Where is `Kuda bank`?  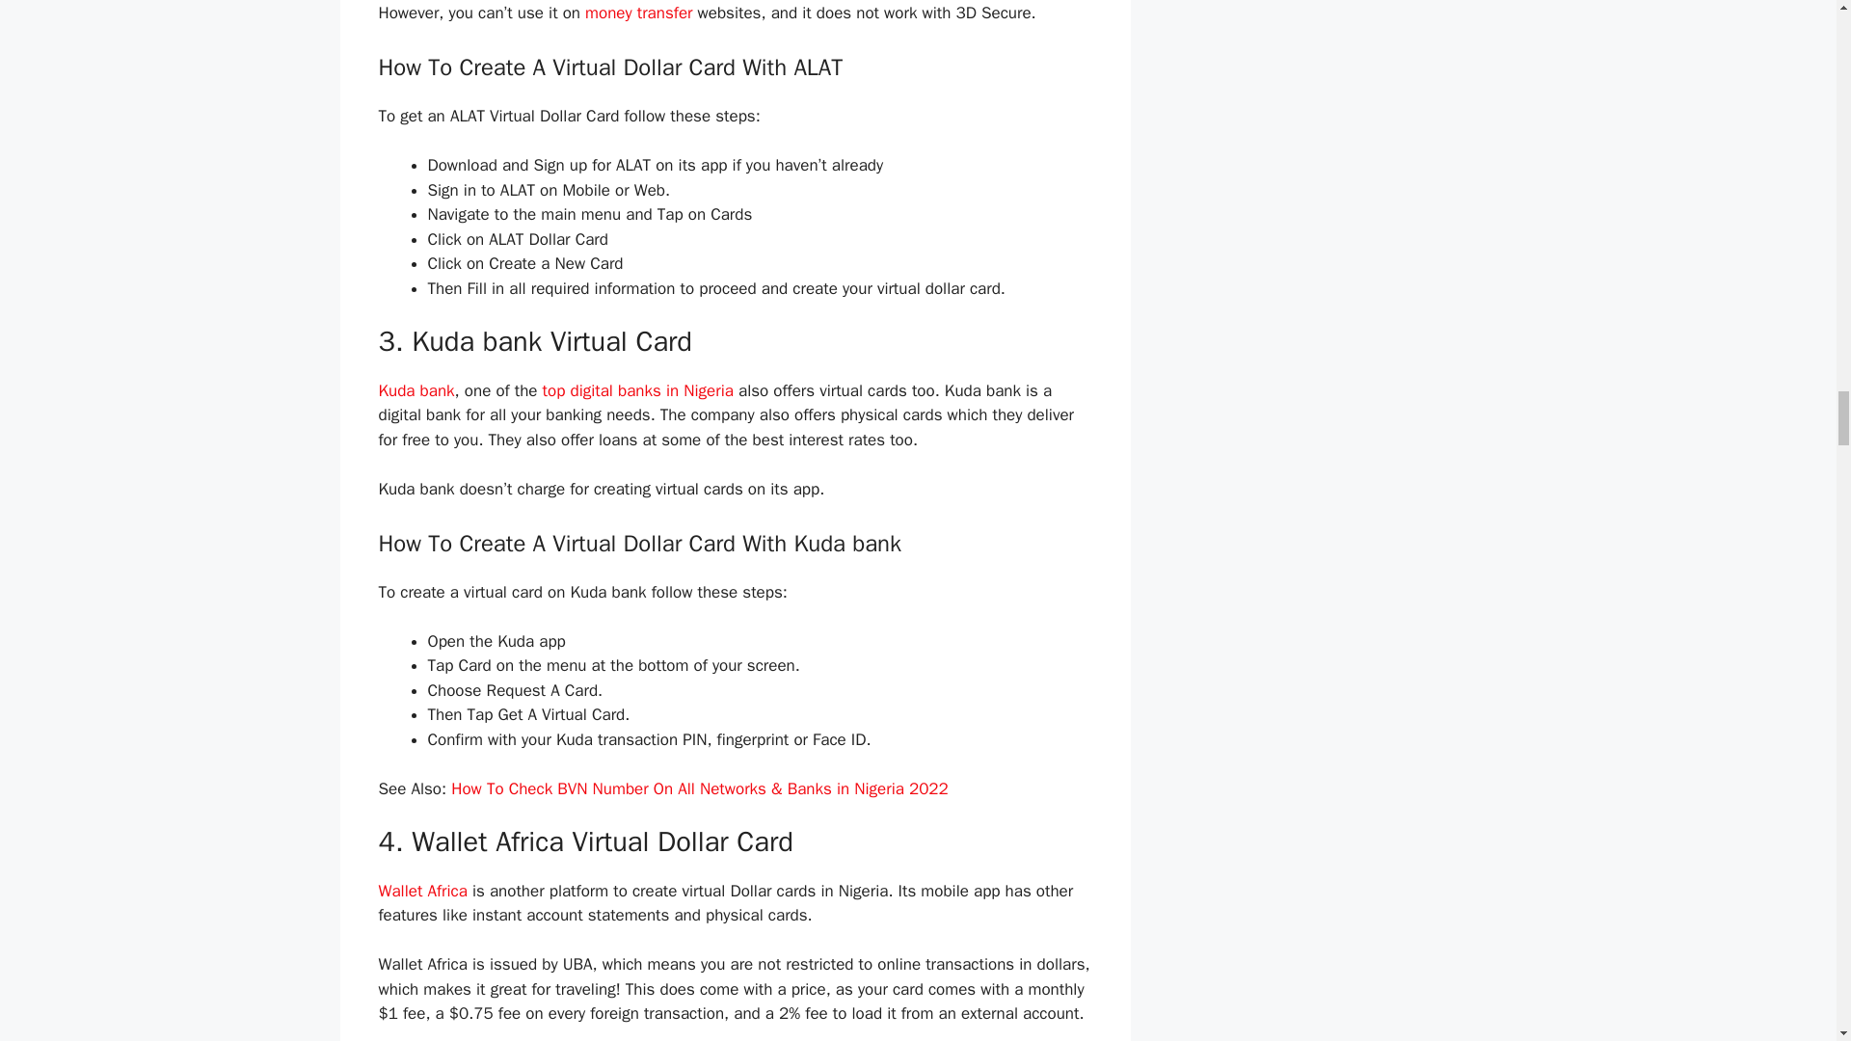 Kuda bank is located at coordinates (415, 390).